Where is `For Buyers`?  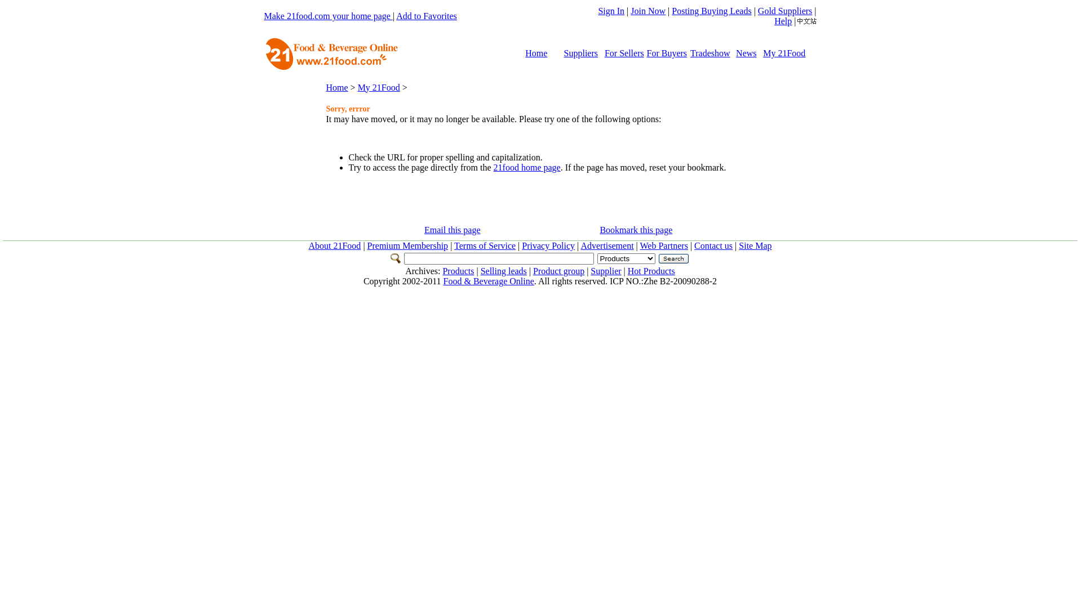
For Buyers is located at coordinates (667, 53).